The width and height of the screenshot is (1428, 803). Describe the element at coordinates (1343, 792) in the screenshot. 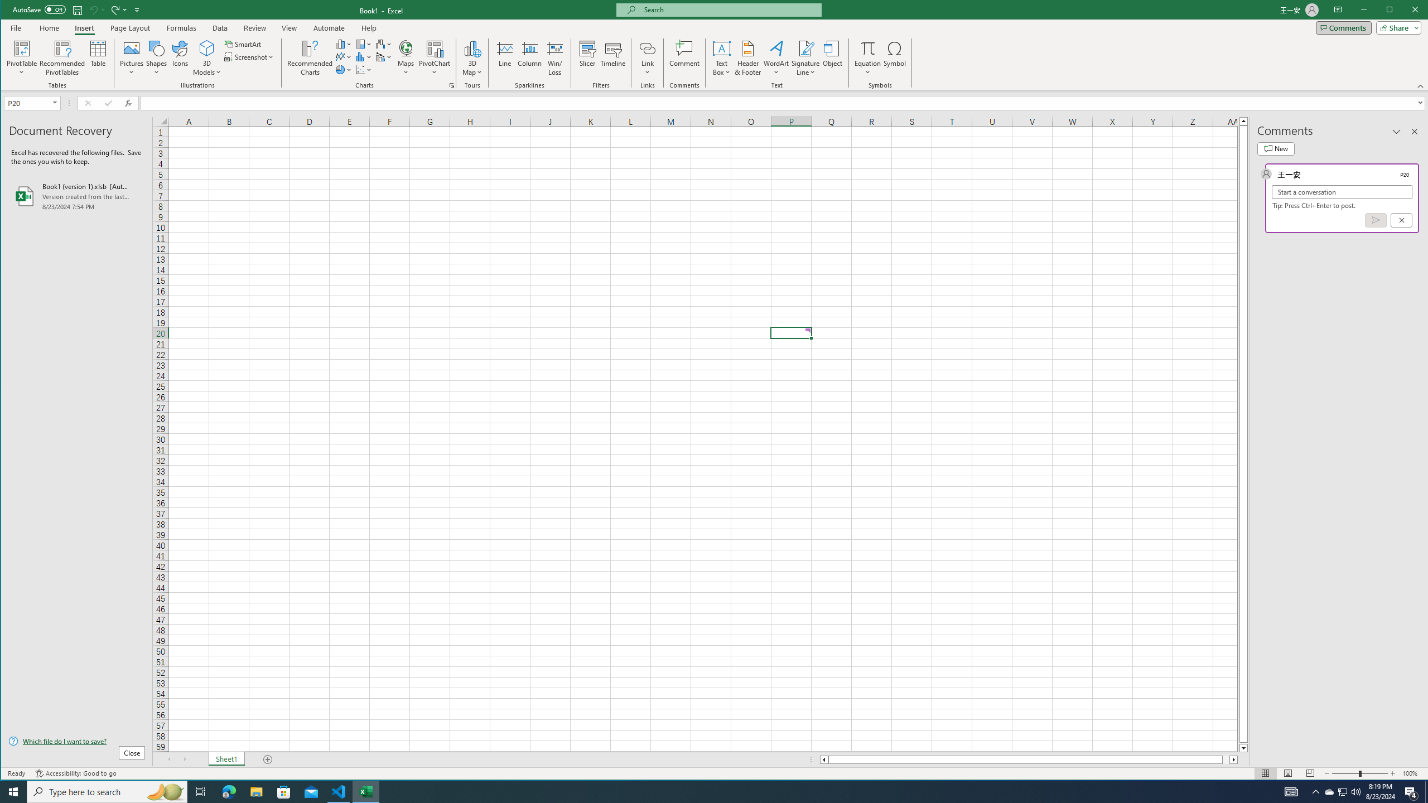

I see `Win/Loss` at that location.